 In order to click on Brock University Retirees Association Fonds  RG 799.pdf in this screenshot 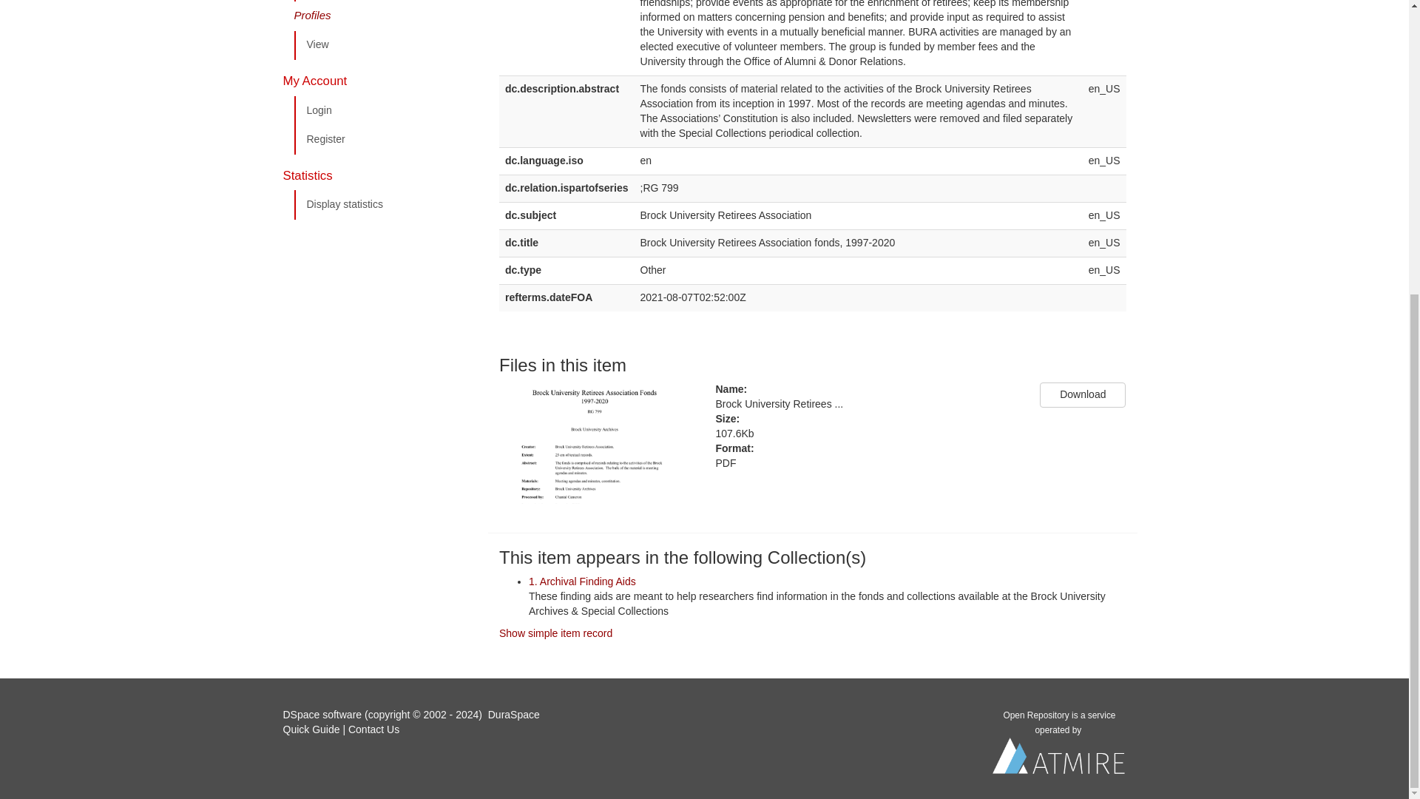, I will do `click(867, 404)`.